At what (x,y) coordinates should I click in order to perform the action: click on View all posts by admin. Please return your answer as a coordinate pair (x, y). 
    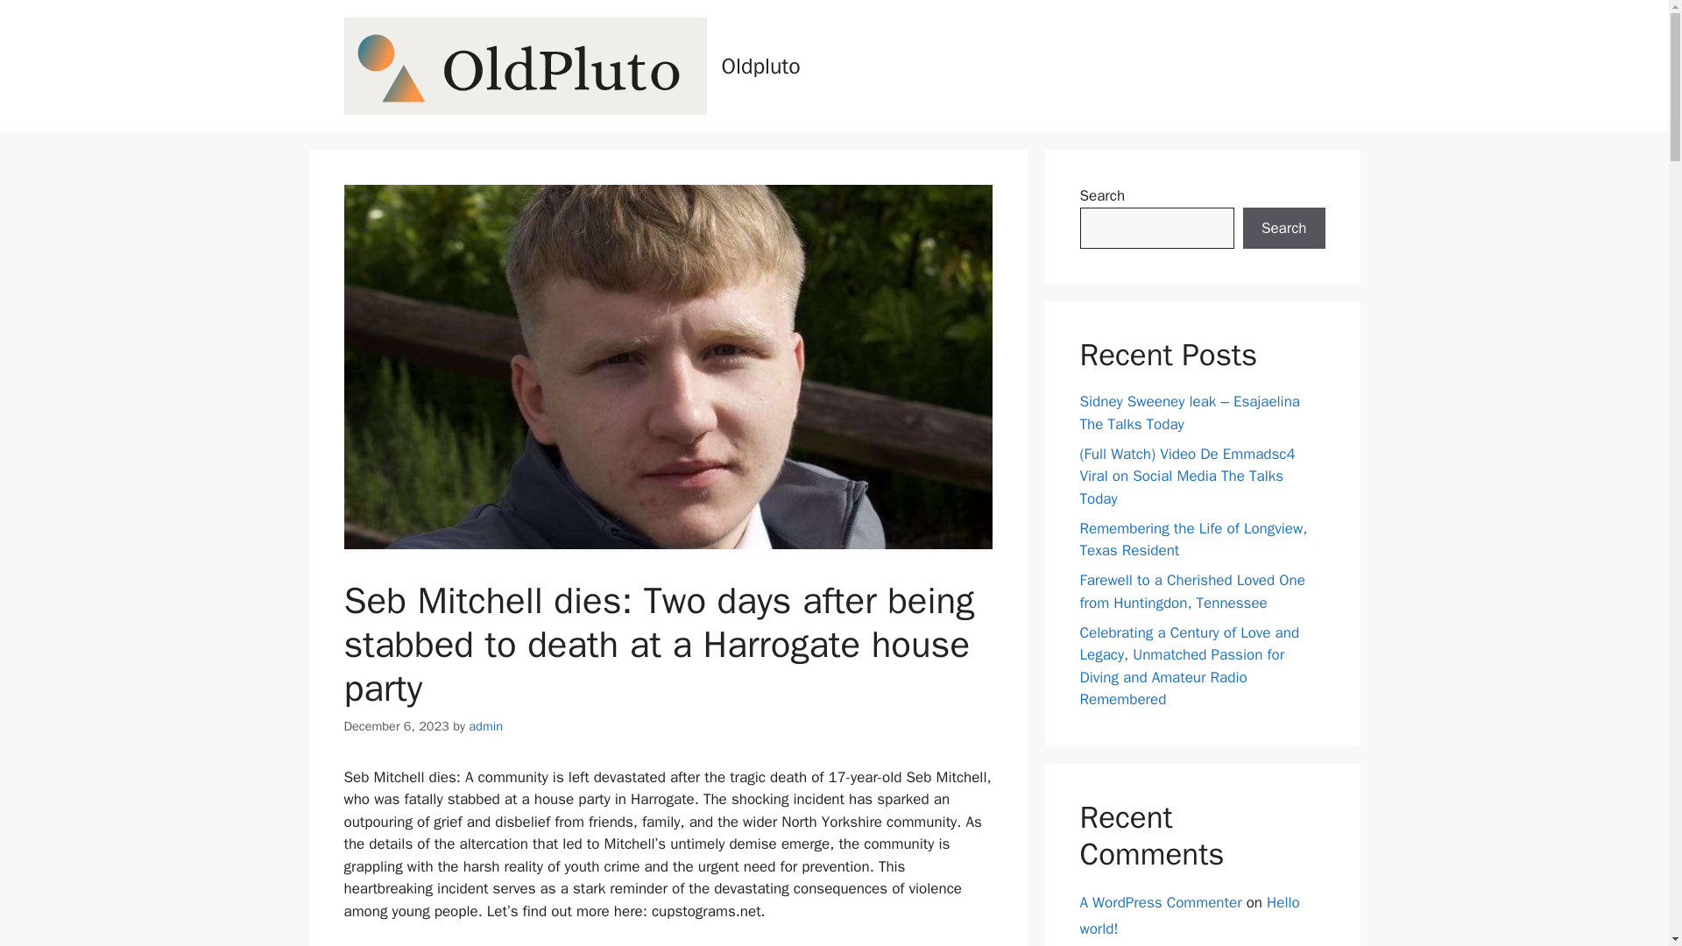
    Looking at the image, I should click on (485, 725).